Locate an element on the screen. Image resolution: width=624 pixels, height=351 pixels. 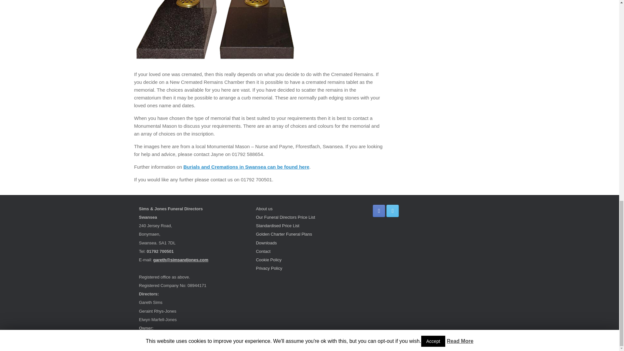
Funeral Directors, Swansea - Sims and Jones Facebook is located at coordinates (379, 211).